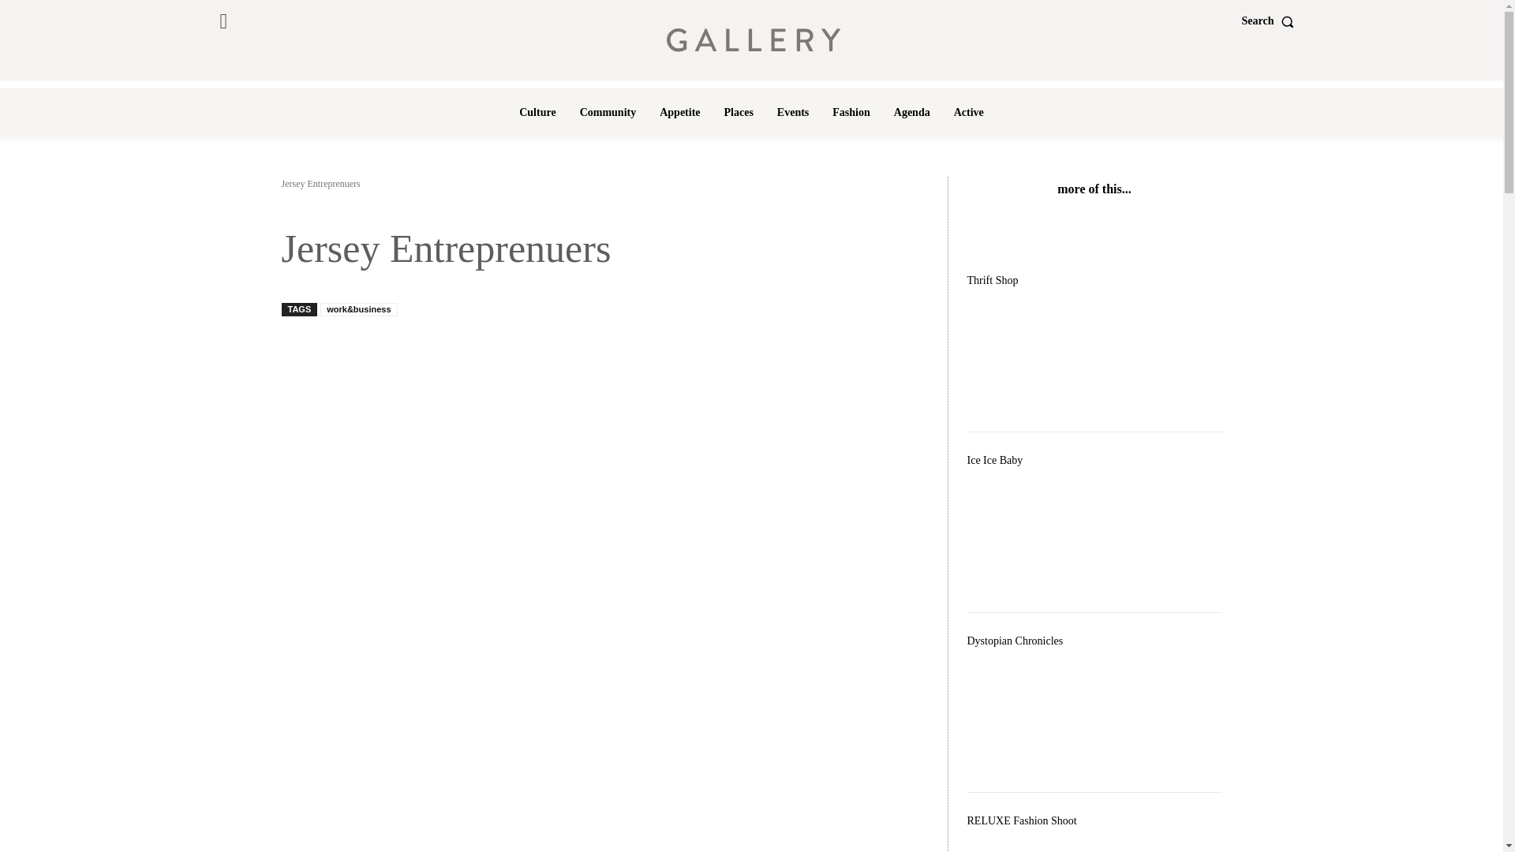 The height and width of the screenshot is (852, 1515). Describe the element at coordinates (1272, 21) in the screenshot. I see `Search` at that location.